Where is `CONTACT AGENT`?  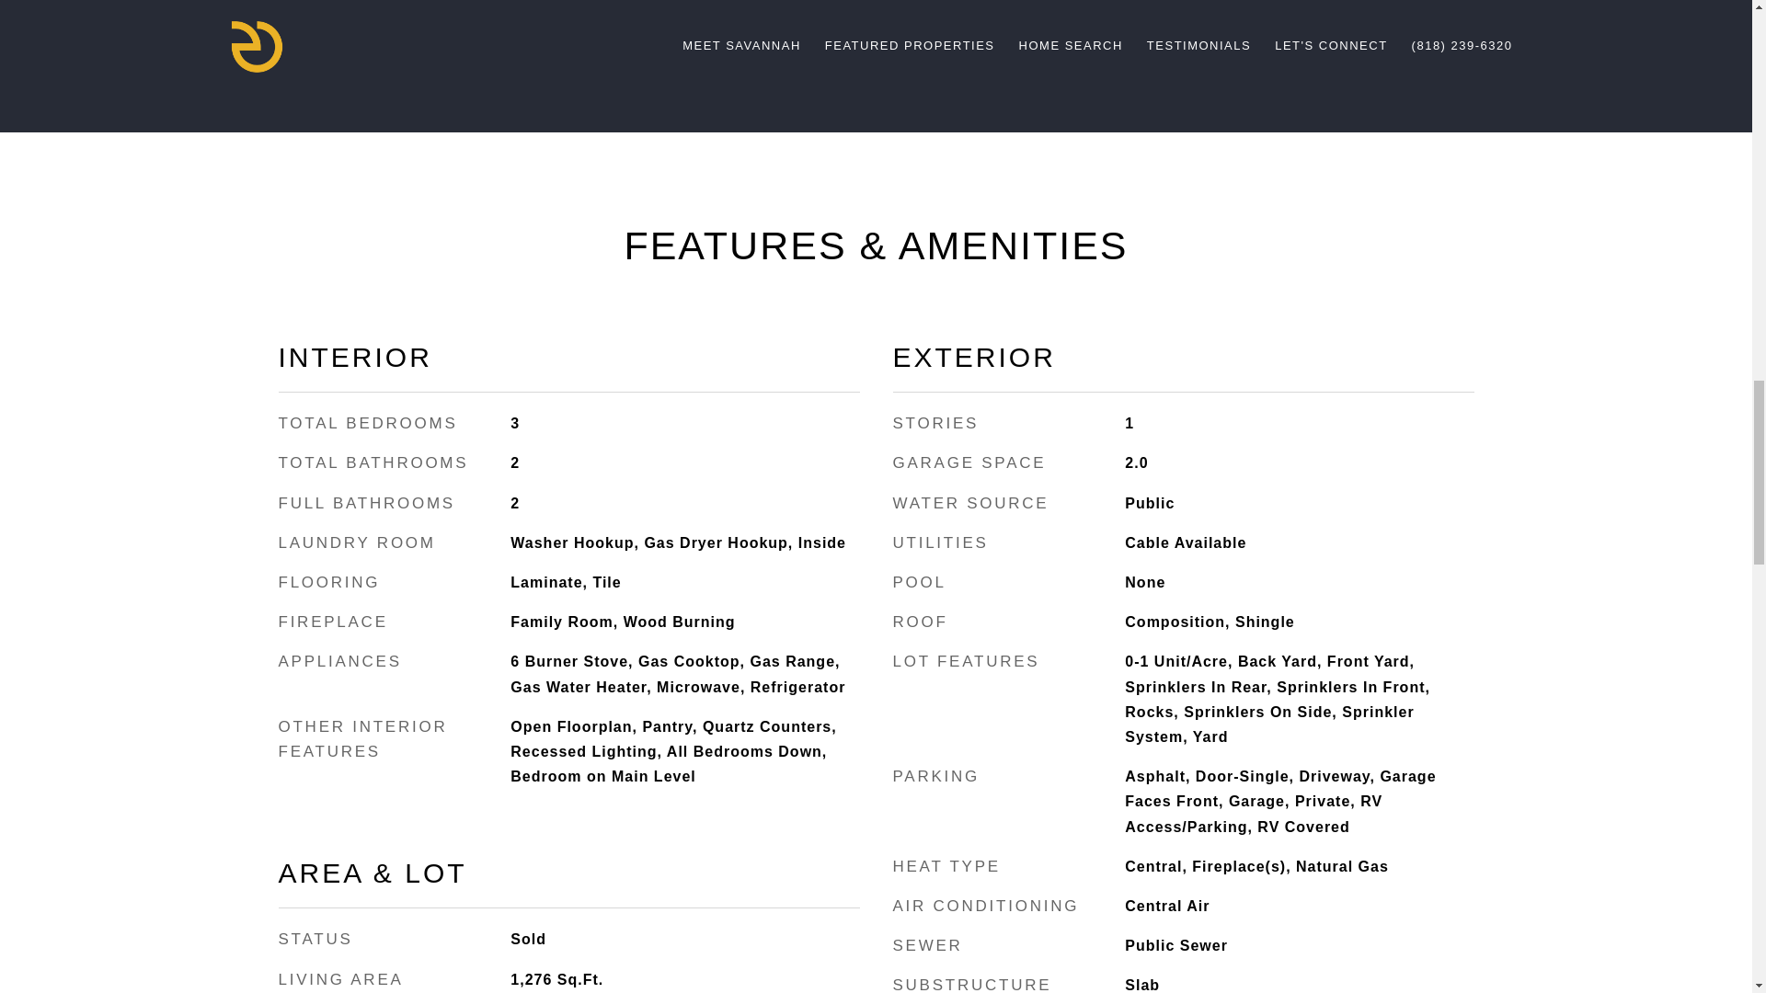
CONTACT AGENT is located at coordinates (1323, 9).